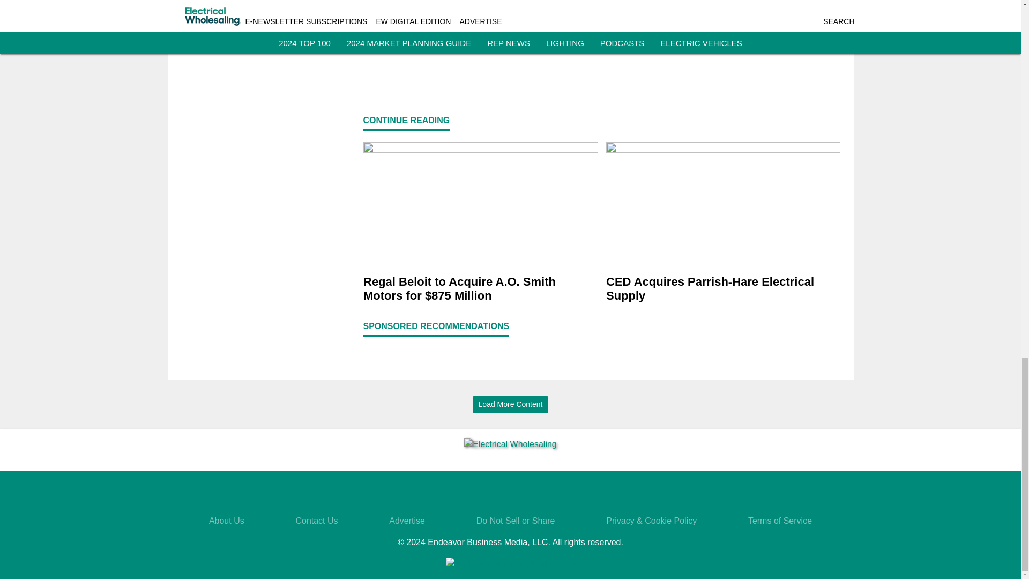  What do you see at coordinates (406, 521) in the screenshot?
I see `Advertise` at bounding box center [406, 521].